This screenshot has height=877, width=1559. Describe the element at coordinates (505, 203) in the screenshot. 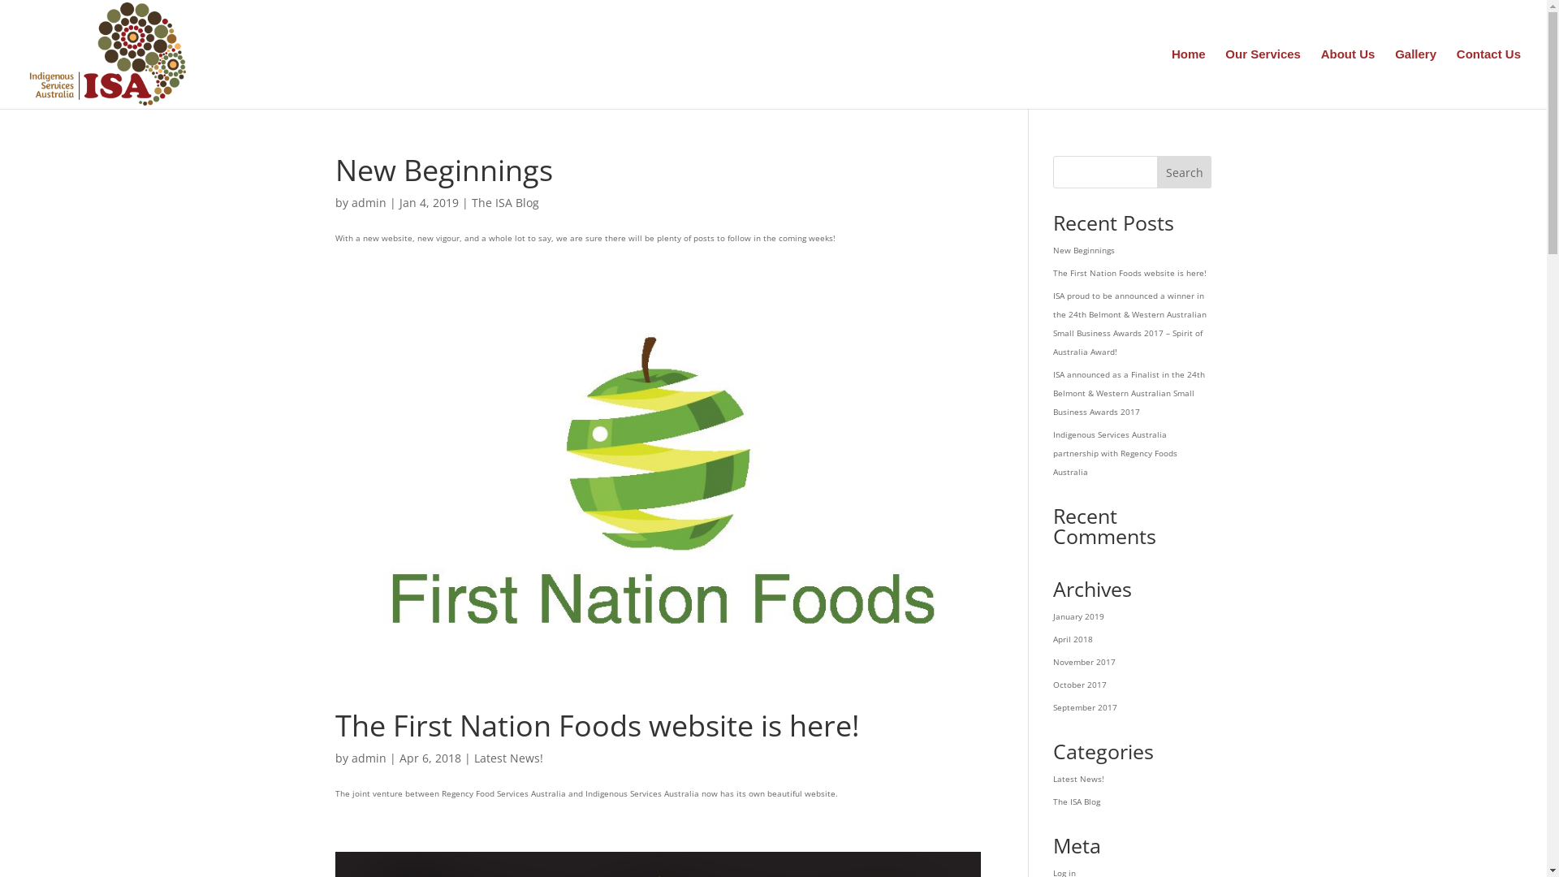

I see `The ISA Blog` at that location.